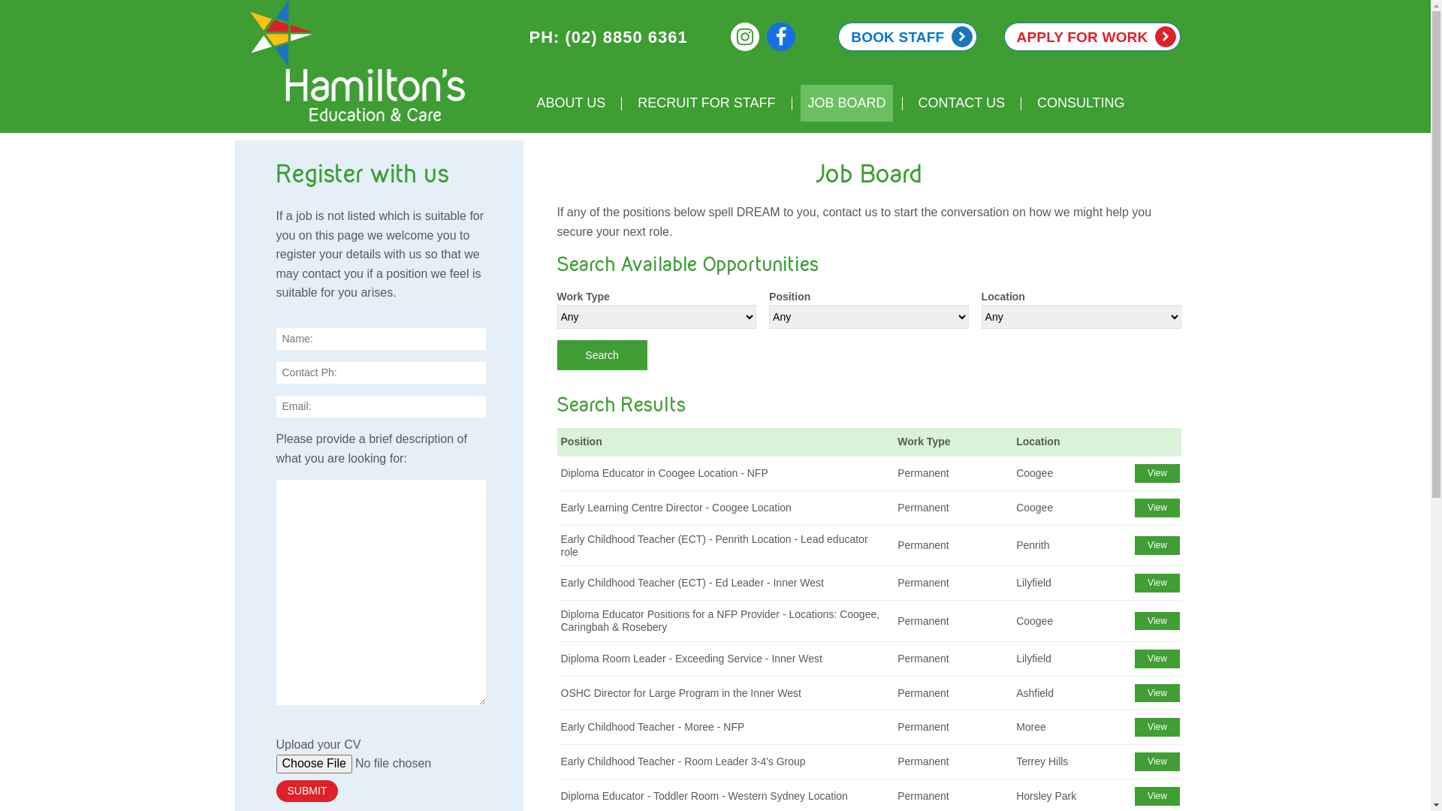 The width and height of the screenshot is (1442, 811). Describe the element at coordinates (961, 104) in the screenshot. I see `CONTACT US` at that location.